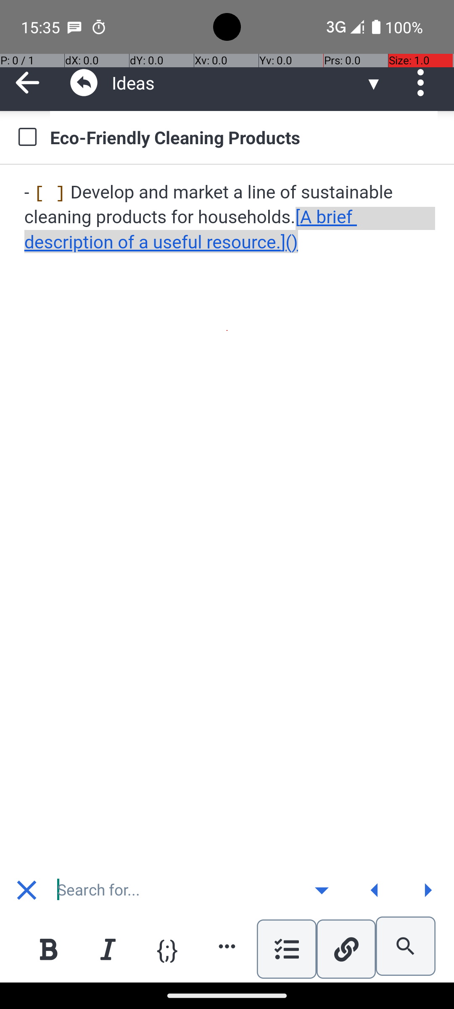 This screenshot has height=1009, width=454. What do you see at coordinates (346, 949) in the screenshot?
I see `Link` at bounding box center [346, 949].